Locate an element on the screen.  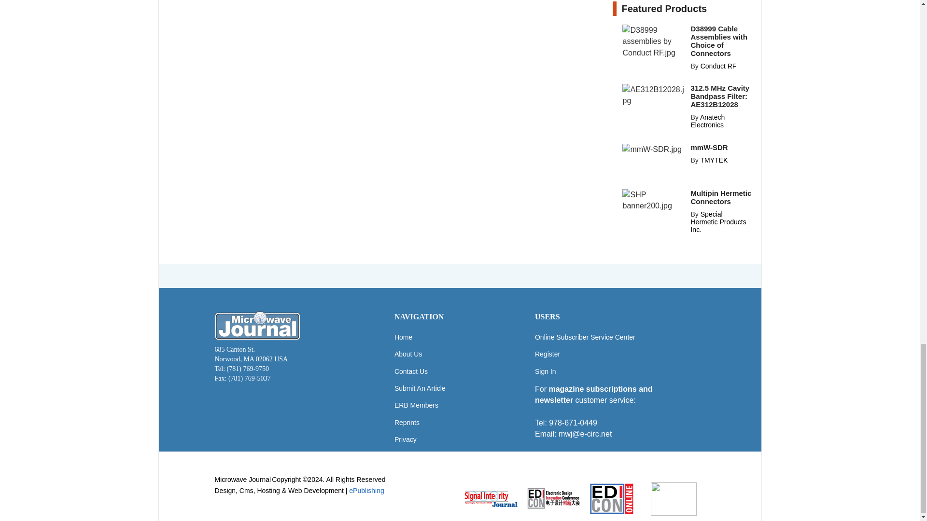
SHP banner200.jpg is located at coordinates (653, 200).